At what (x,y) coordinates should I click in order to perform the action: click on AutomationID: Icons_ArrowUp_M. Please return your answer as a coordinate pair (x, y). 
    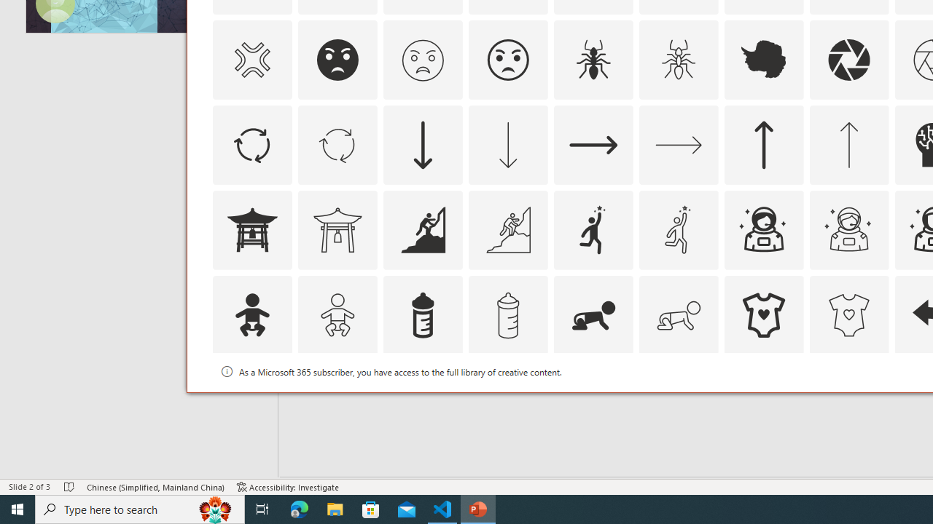
    Looking at the image, I should click on (848, 144).